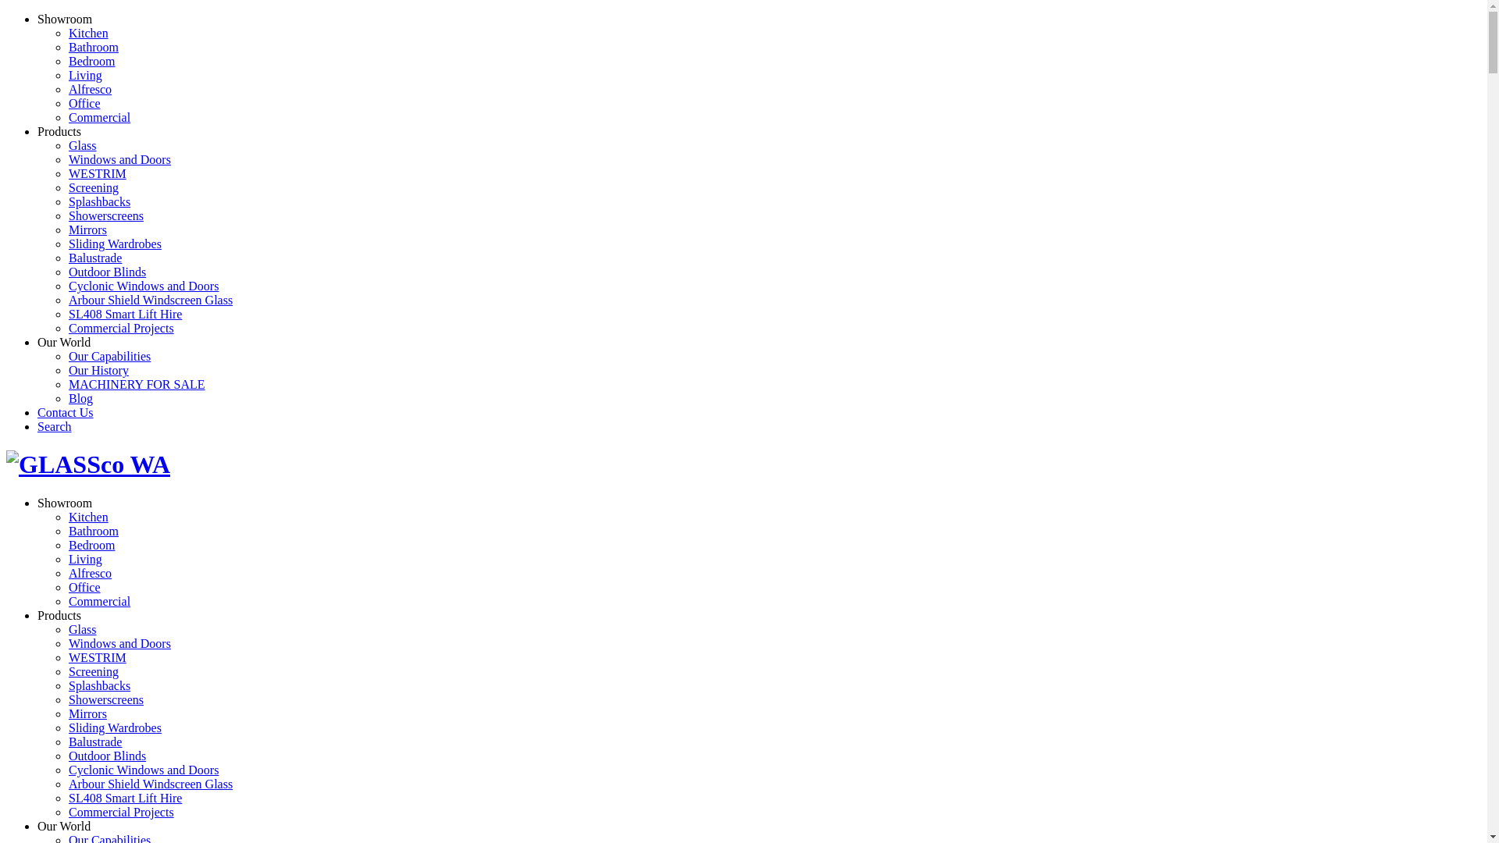  I want to click on Cyclonic Windows and Doors, so click(144, 286).